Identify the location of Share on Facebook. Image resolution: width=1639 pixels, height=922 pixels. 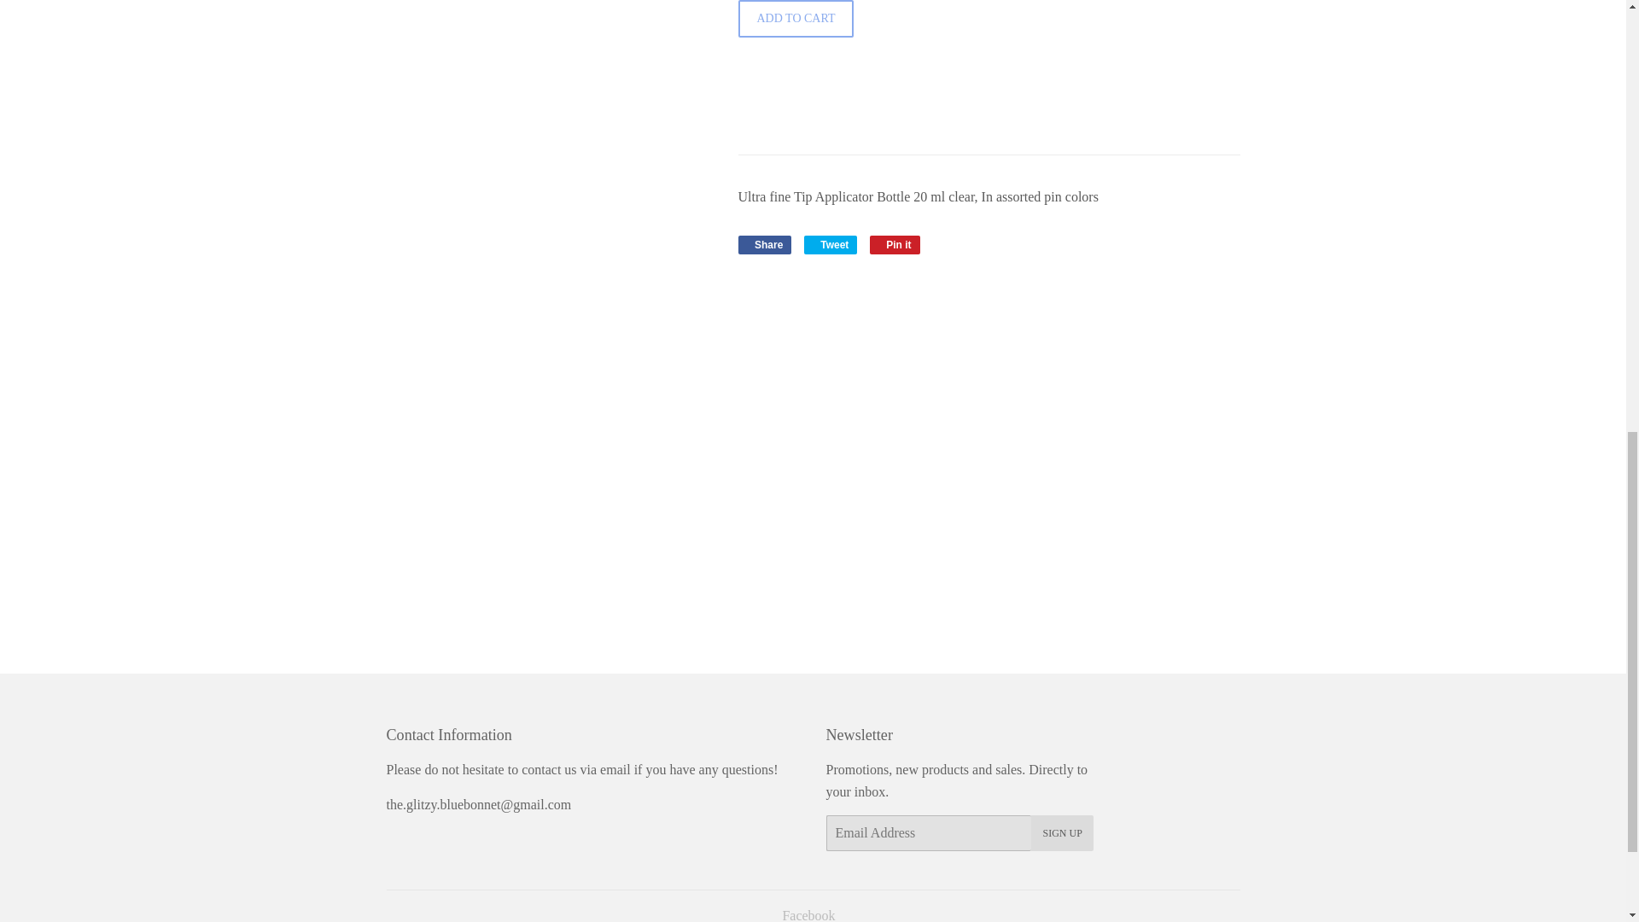
(1062, 832).